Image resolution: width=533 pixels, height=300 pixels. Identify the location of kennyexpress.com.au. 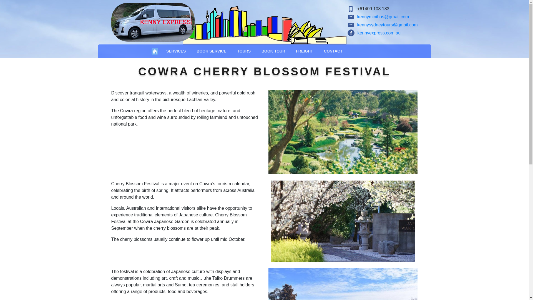
(374, 33).